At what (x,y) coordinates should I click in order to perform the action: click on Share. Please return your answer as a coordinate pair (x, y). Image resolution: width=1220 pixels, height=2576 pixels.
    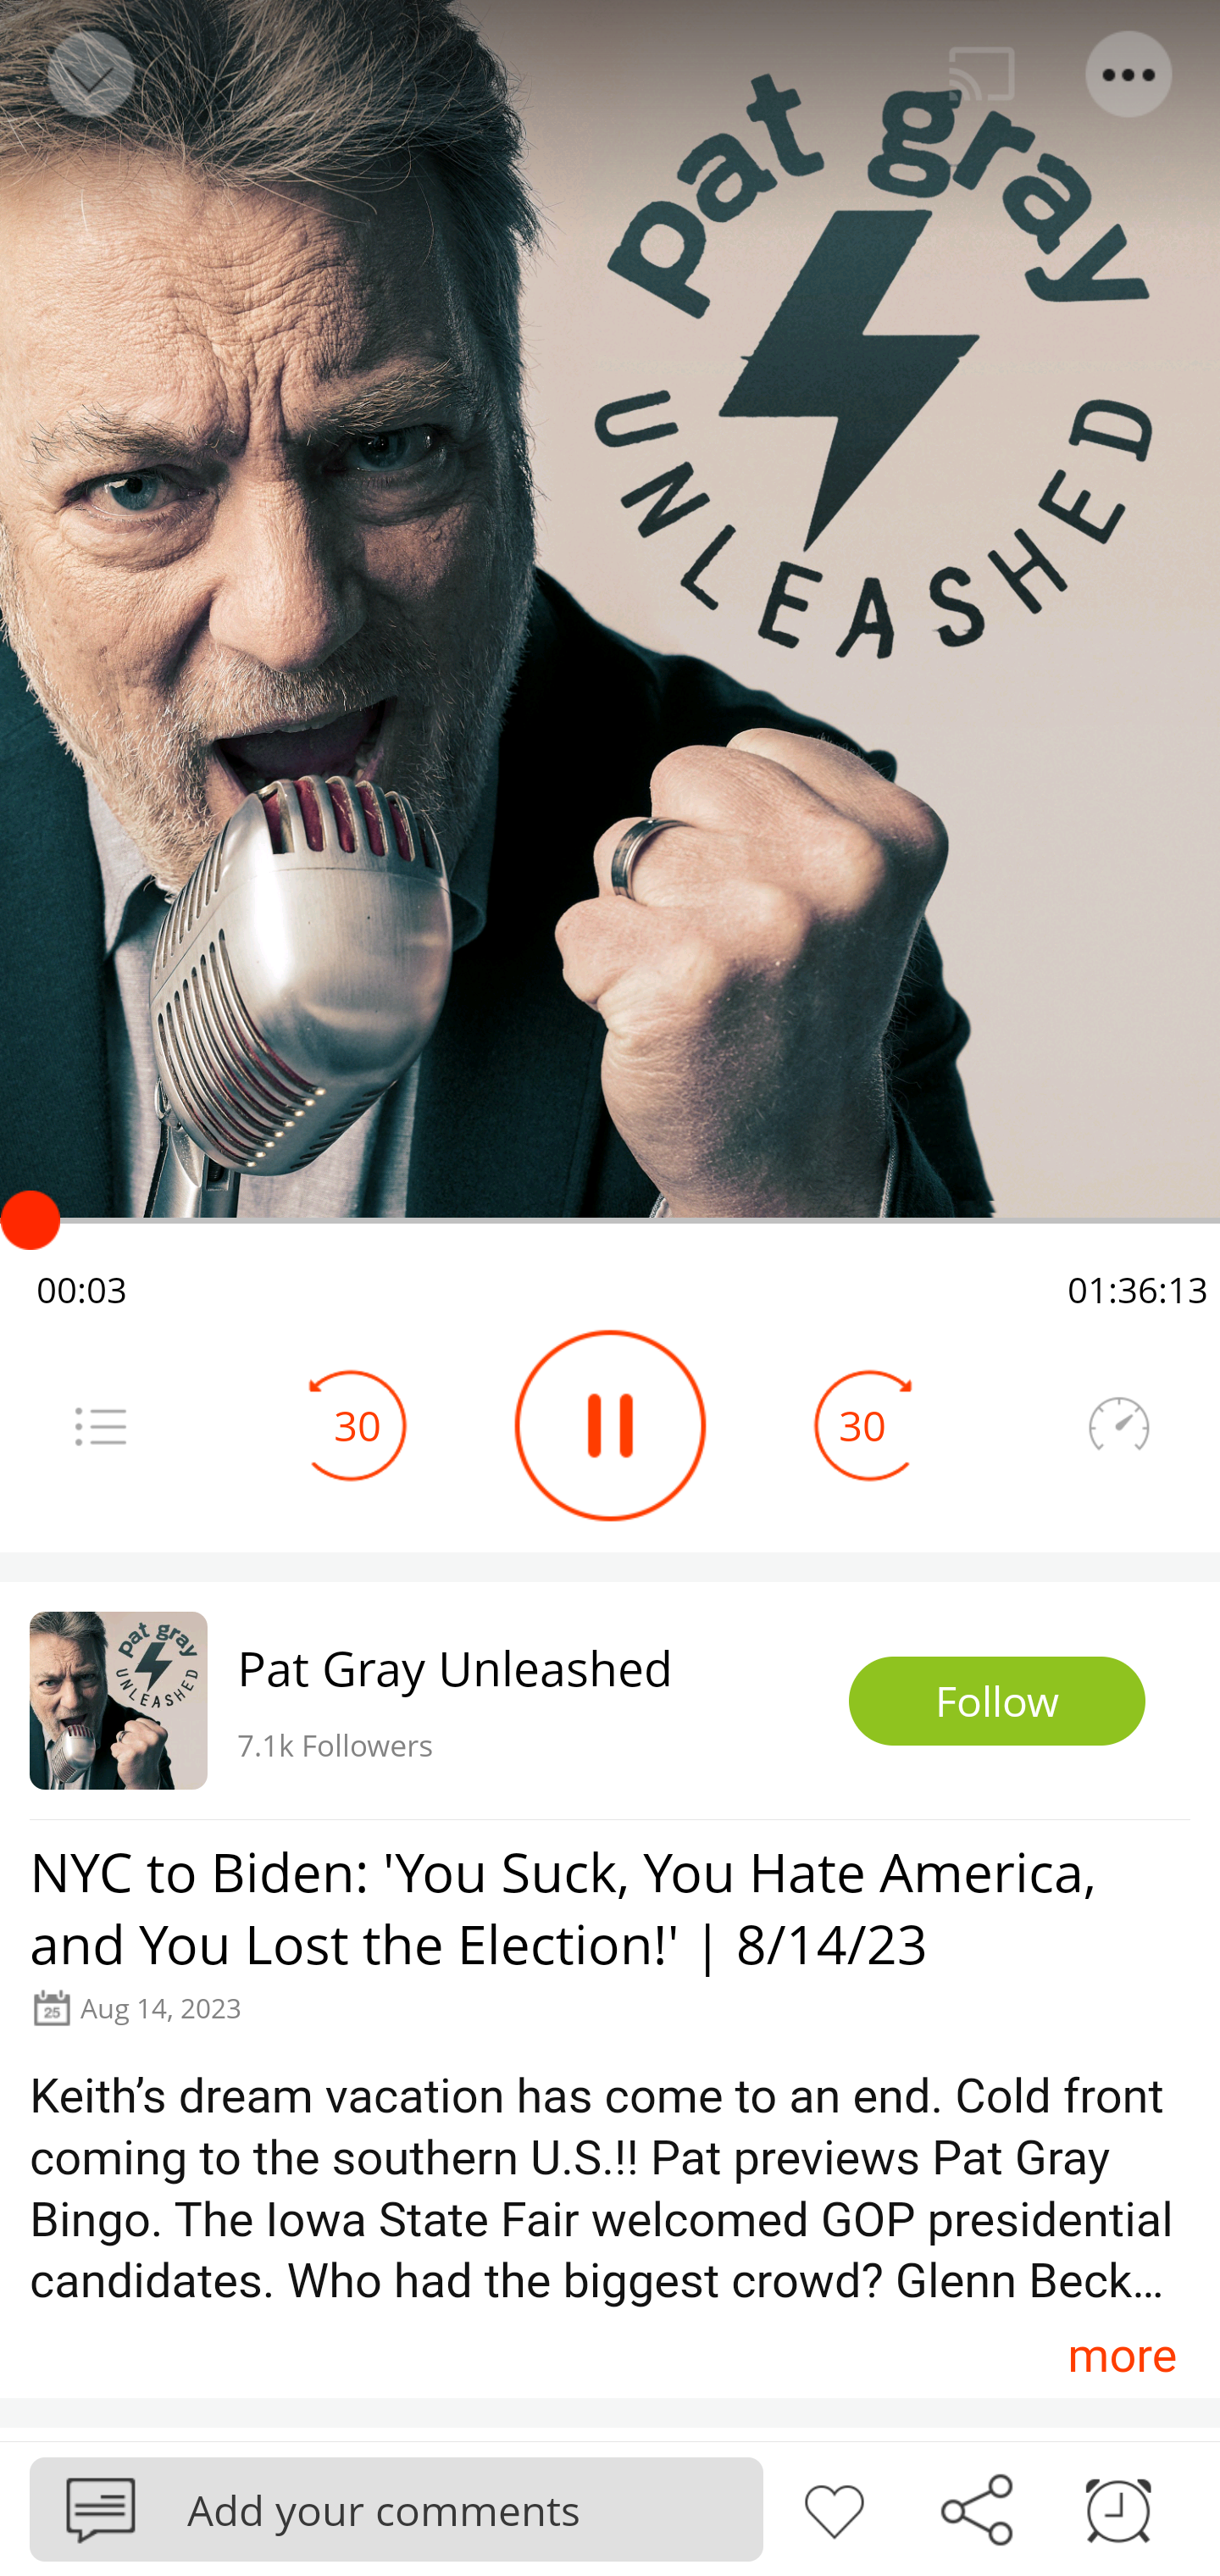
    Looking at the image, I should click on (976, 2507).